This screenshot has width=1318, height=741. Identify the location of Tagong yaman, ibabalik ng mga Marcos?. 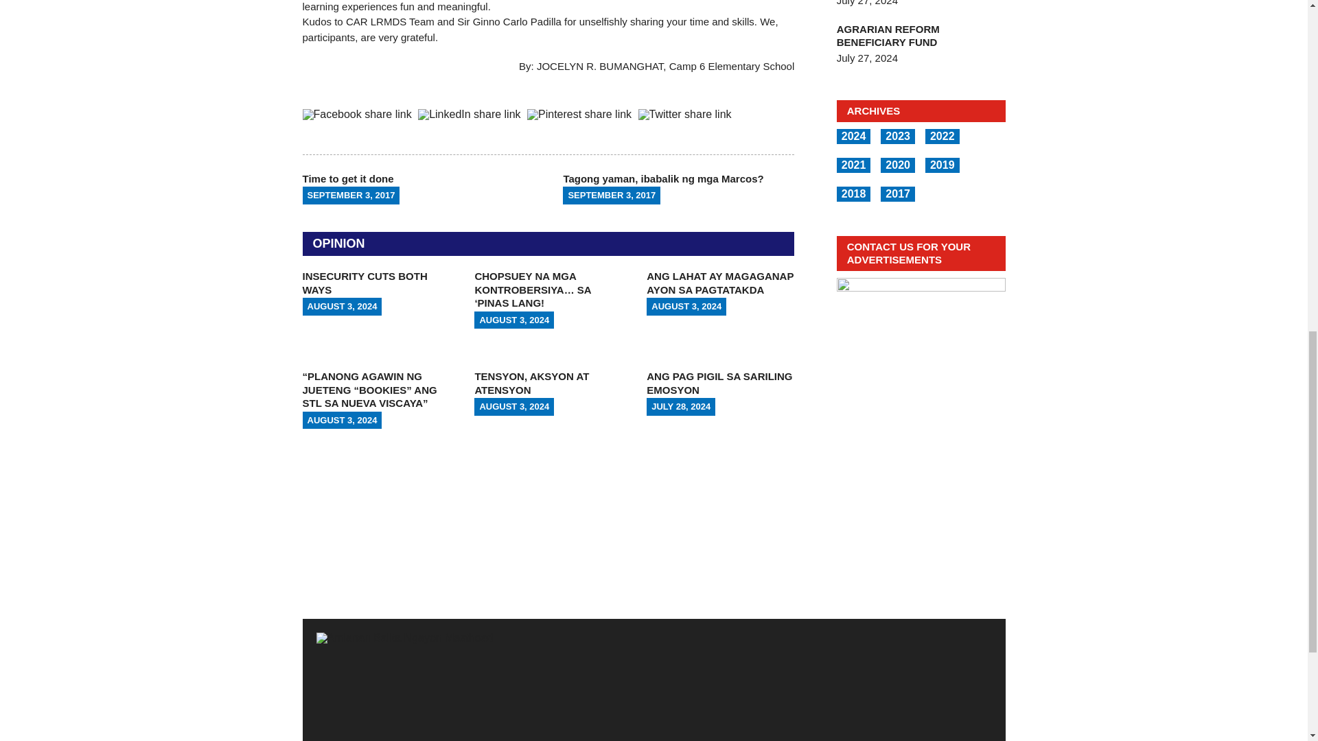
(678, 186).